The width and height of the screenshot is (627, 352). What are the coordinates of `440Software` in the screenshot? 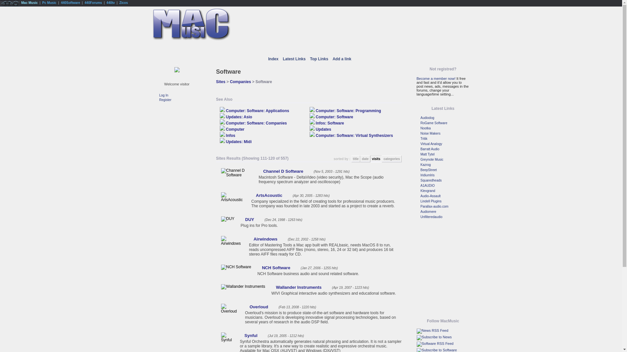 It's located at (71, 3).